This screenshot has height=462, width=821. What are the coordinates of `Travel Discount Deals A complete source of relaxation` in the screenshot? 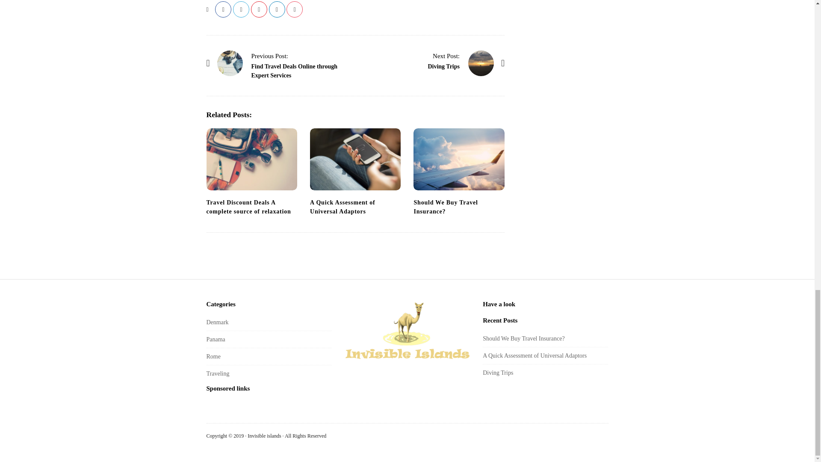 It's located at (248, 207).